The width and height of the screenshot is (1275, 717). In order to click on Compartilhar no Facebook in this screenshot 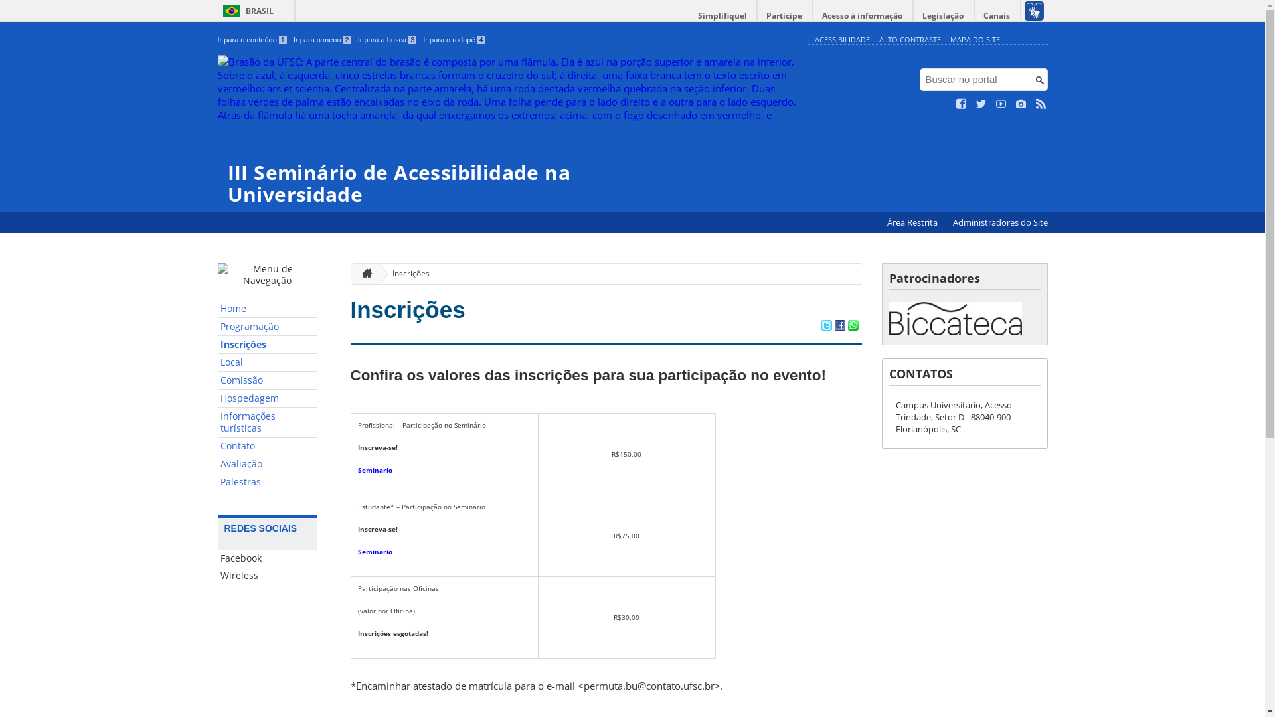, I will do `click(839, 327)`.